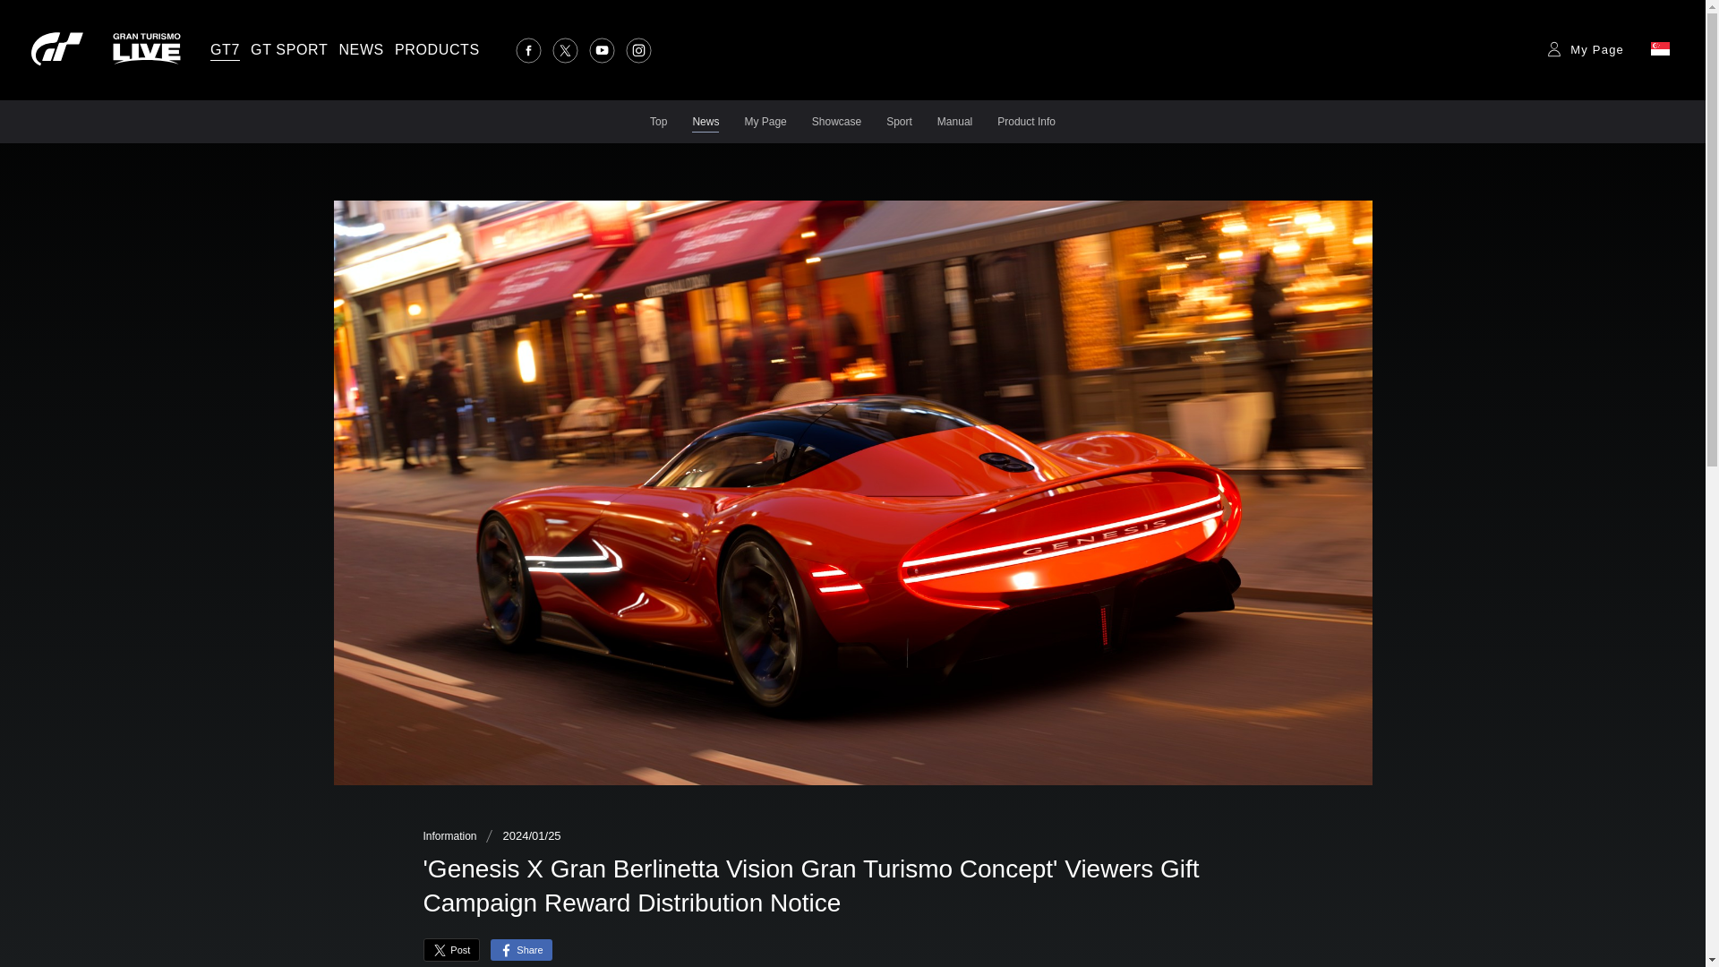 This screenshot has width=1719, height=967. I want to click on Post, so click(451, 949).